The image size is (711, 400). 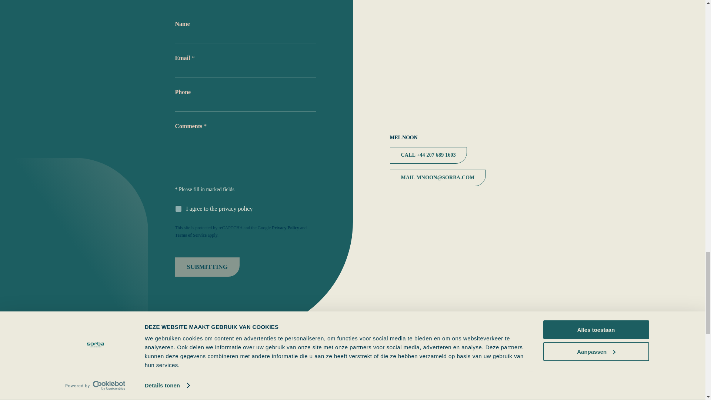 I want to click on I agree to the privacy policy, so click(x=178, y=209).